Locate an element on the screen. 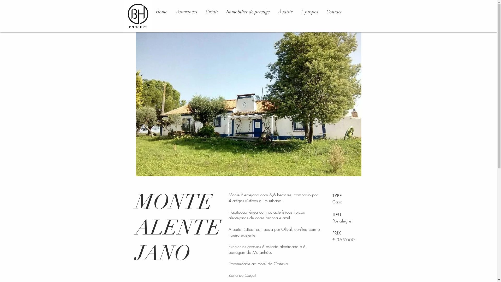 This screenshot has width=501, height=282. Home is located at coordinates (162, 12).